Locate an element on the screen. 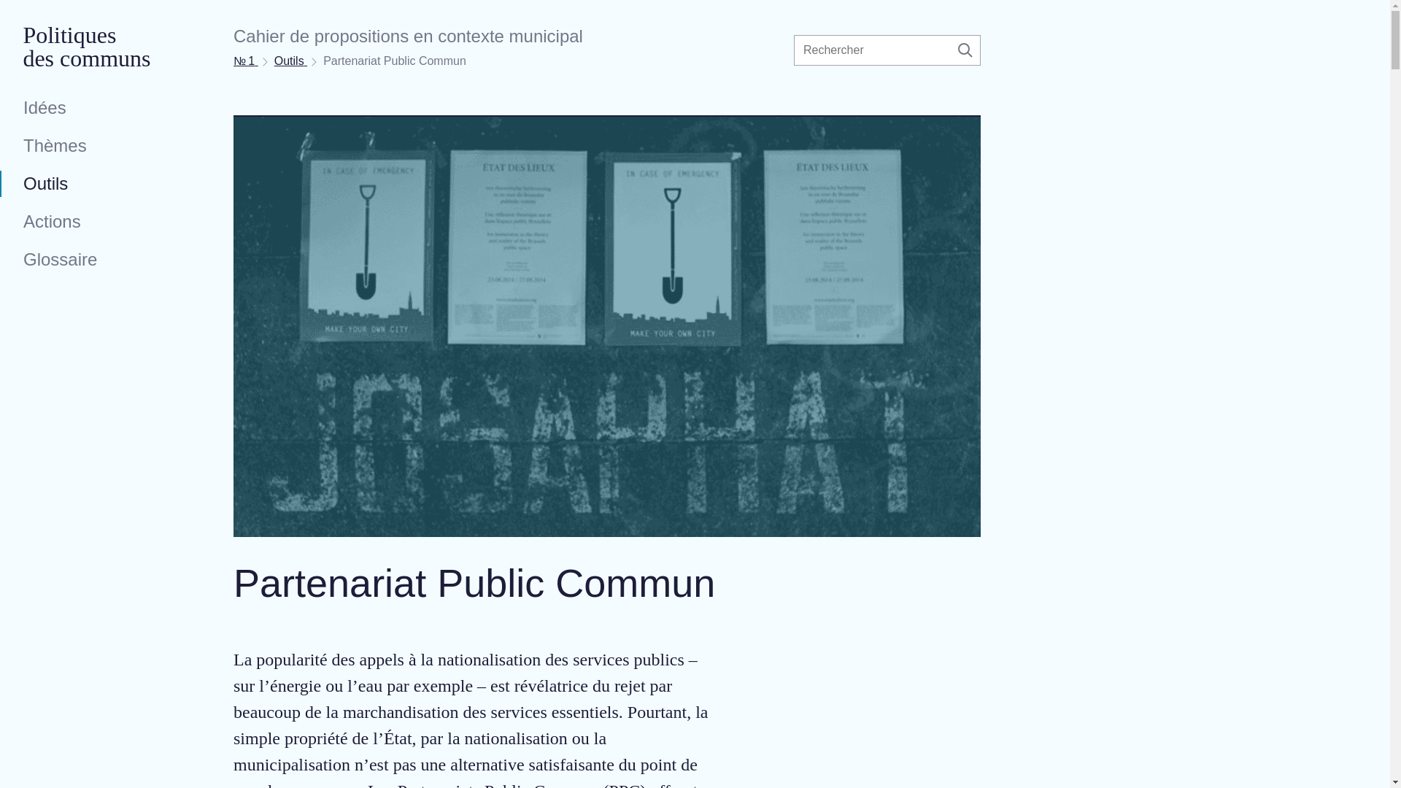  Outils is located at coordinates (82, 184).